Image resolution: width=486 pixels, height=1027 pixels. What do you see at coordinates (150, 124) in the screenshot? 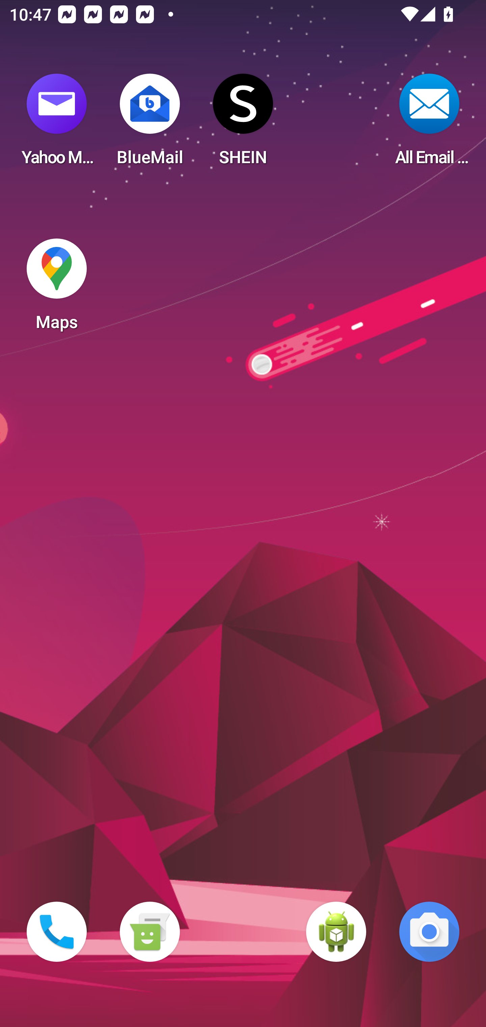
I see `BlueMail` at bounding box center [150, 124].